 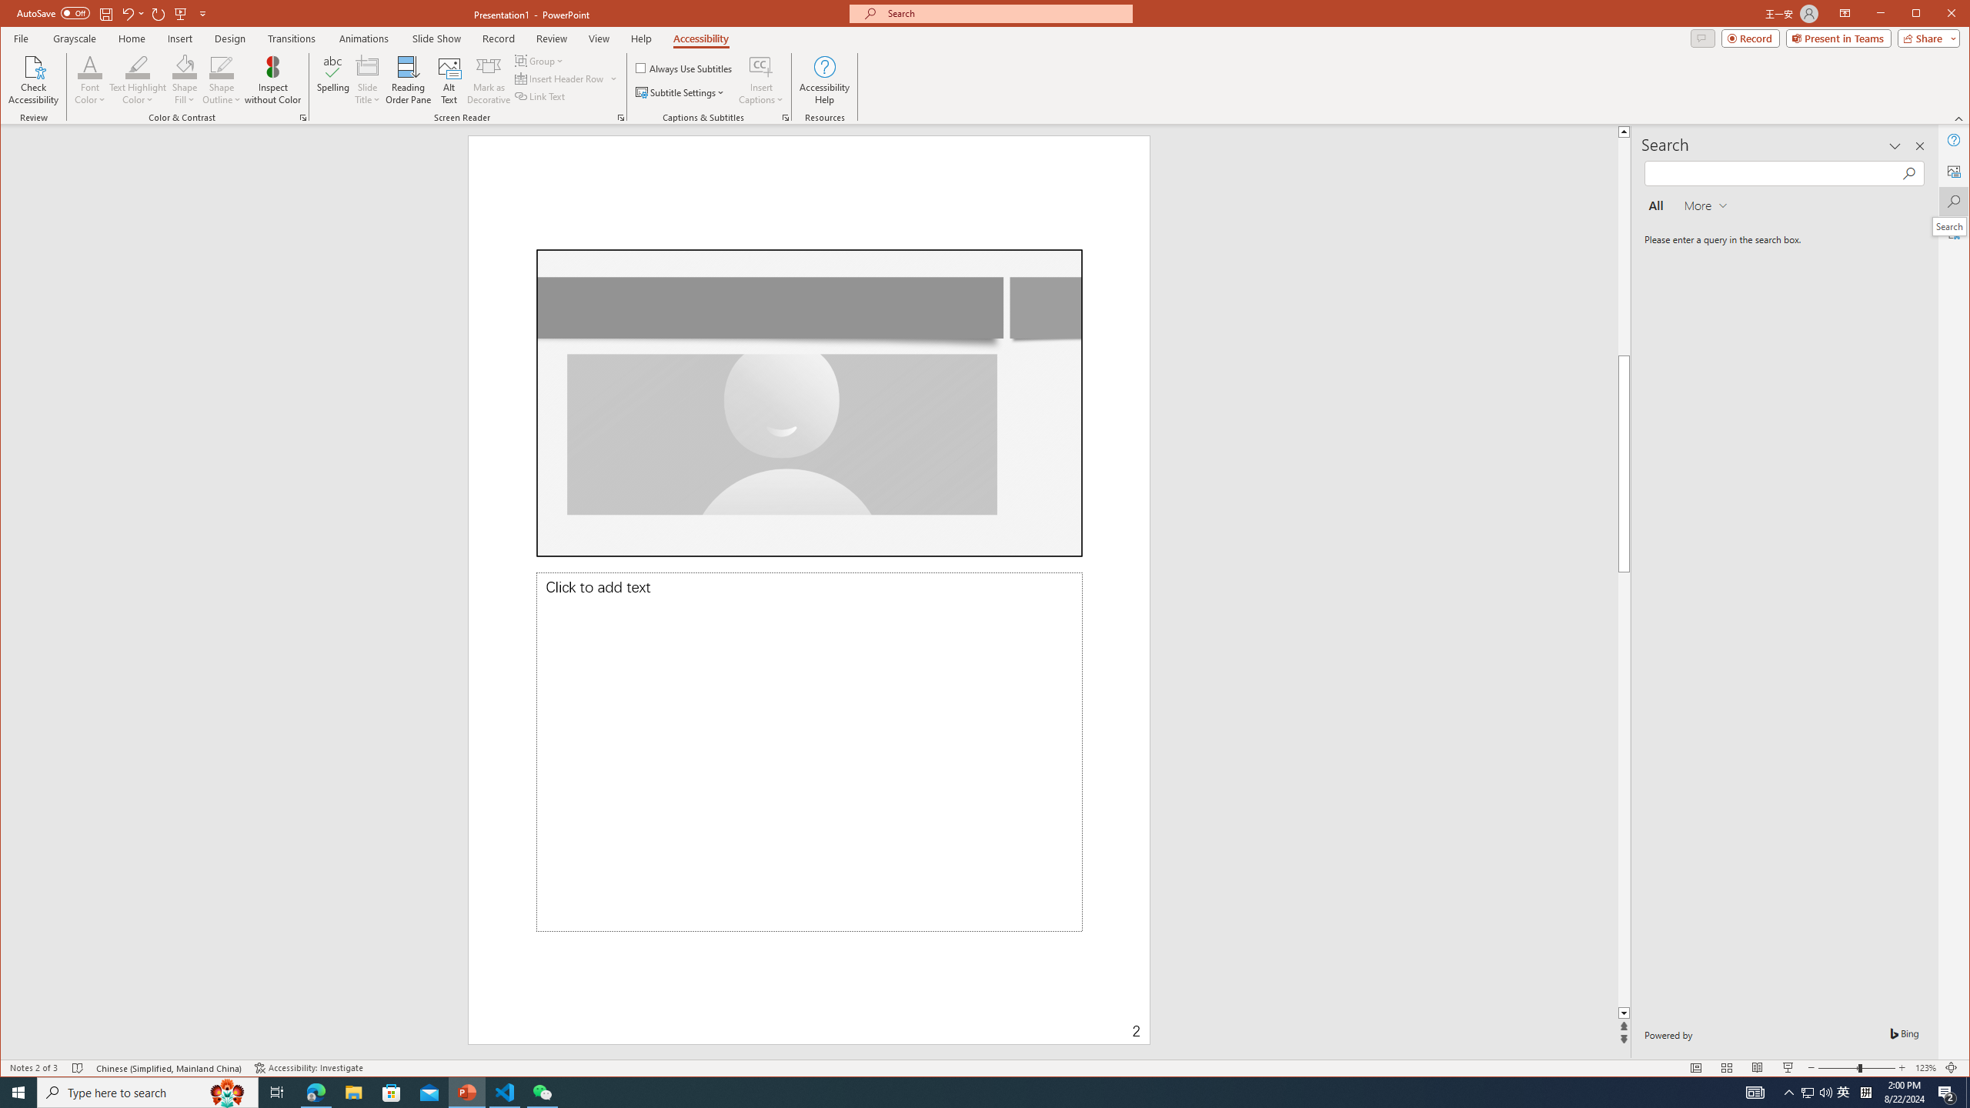 What do you see at coordinates (368, 66) in the screenshot?
I see `Slide Title` at bounding box center [368, 66].